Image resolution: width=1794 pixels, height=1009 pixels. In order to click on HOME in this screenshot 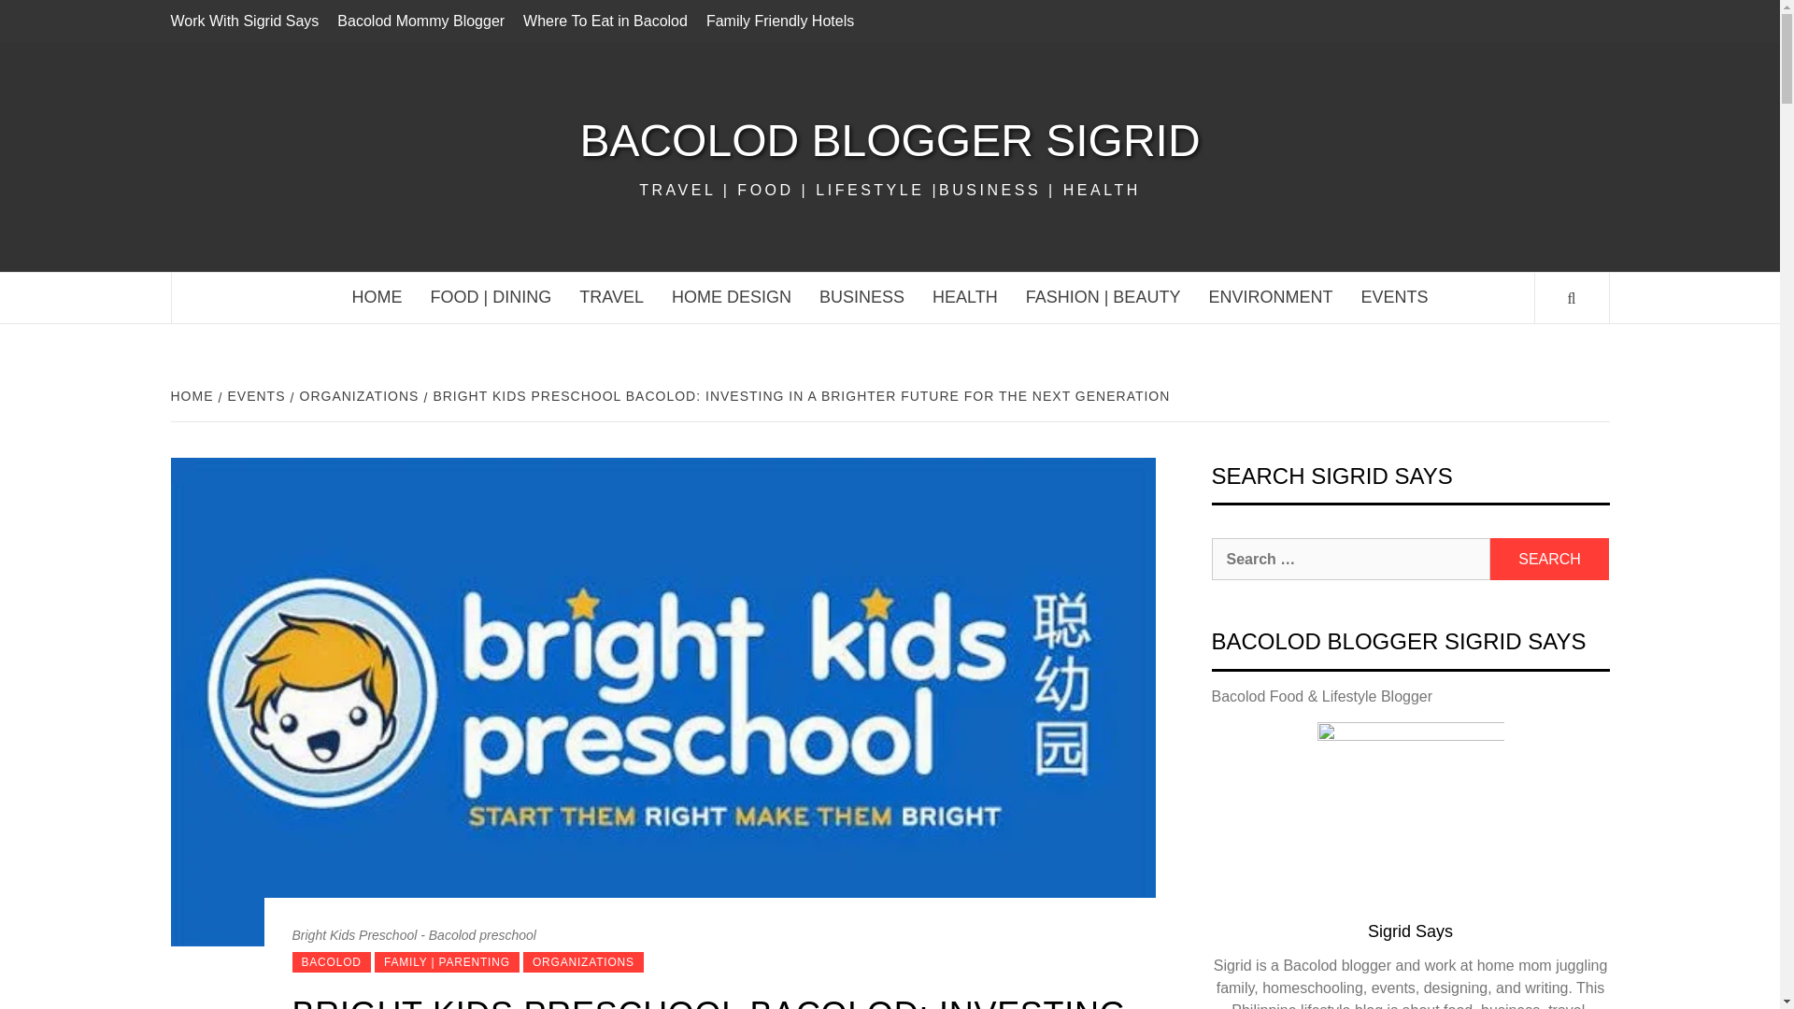, I will do `click(377, 297)`.